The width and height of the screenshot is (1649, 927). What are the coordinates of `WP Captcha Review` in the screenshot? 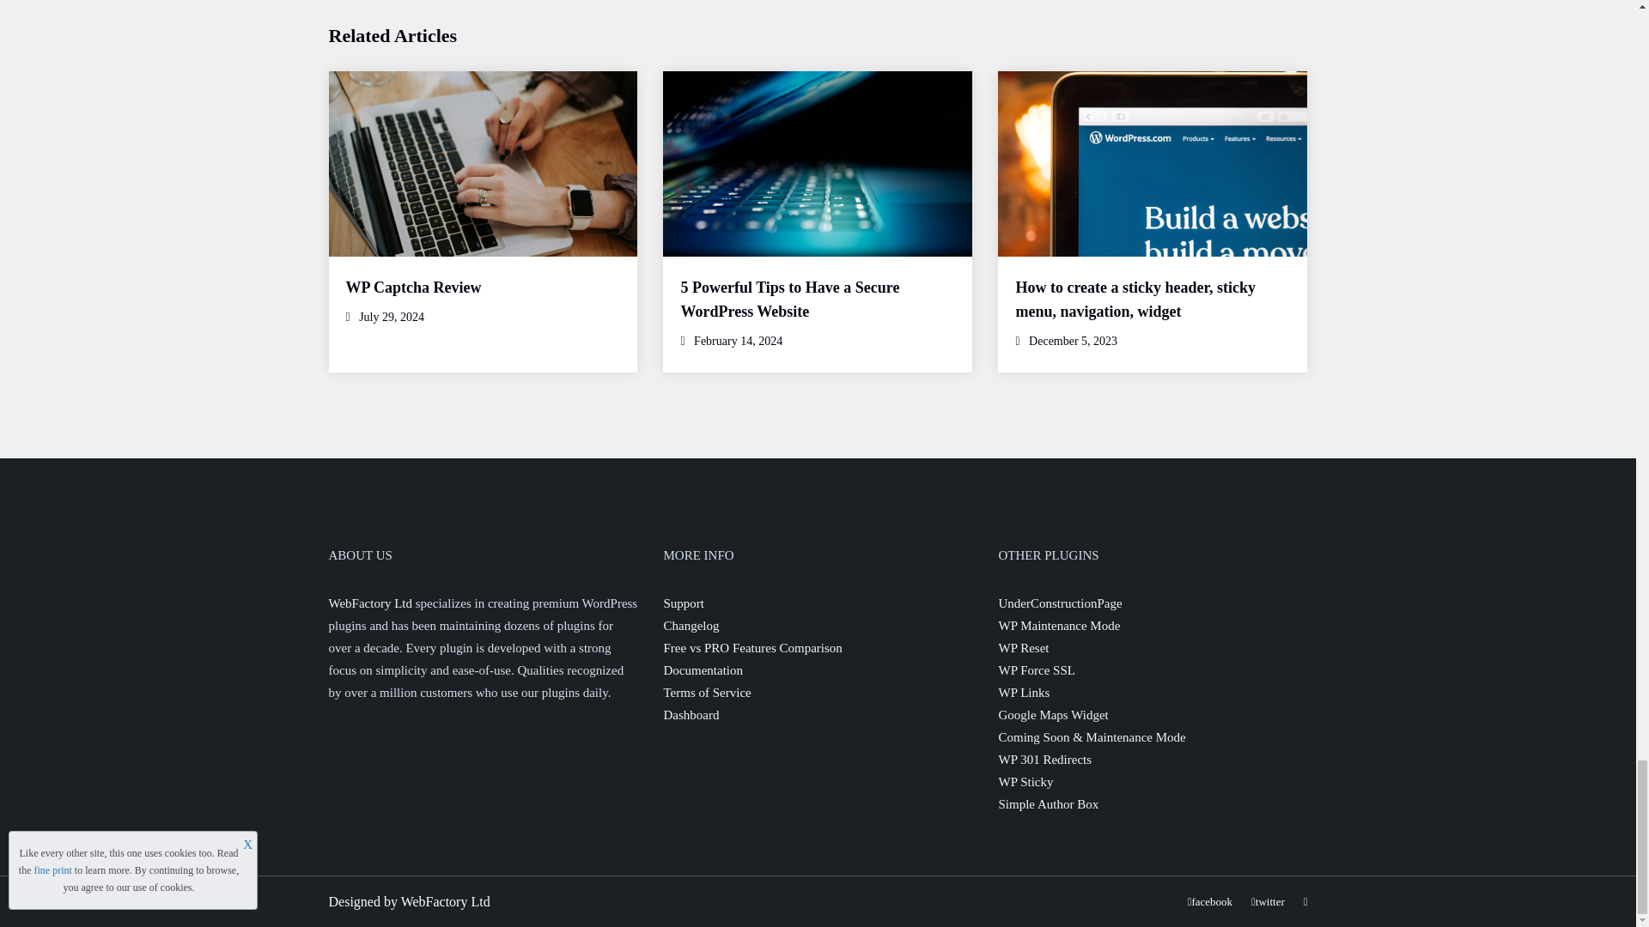 It's located at (412, 287).